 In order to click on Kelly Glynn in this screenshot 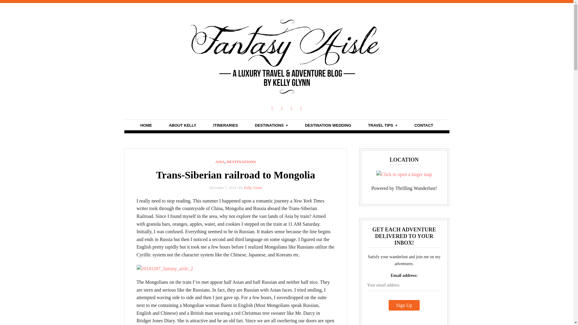, I will do `click(253, 187)`.